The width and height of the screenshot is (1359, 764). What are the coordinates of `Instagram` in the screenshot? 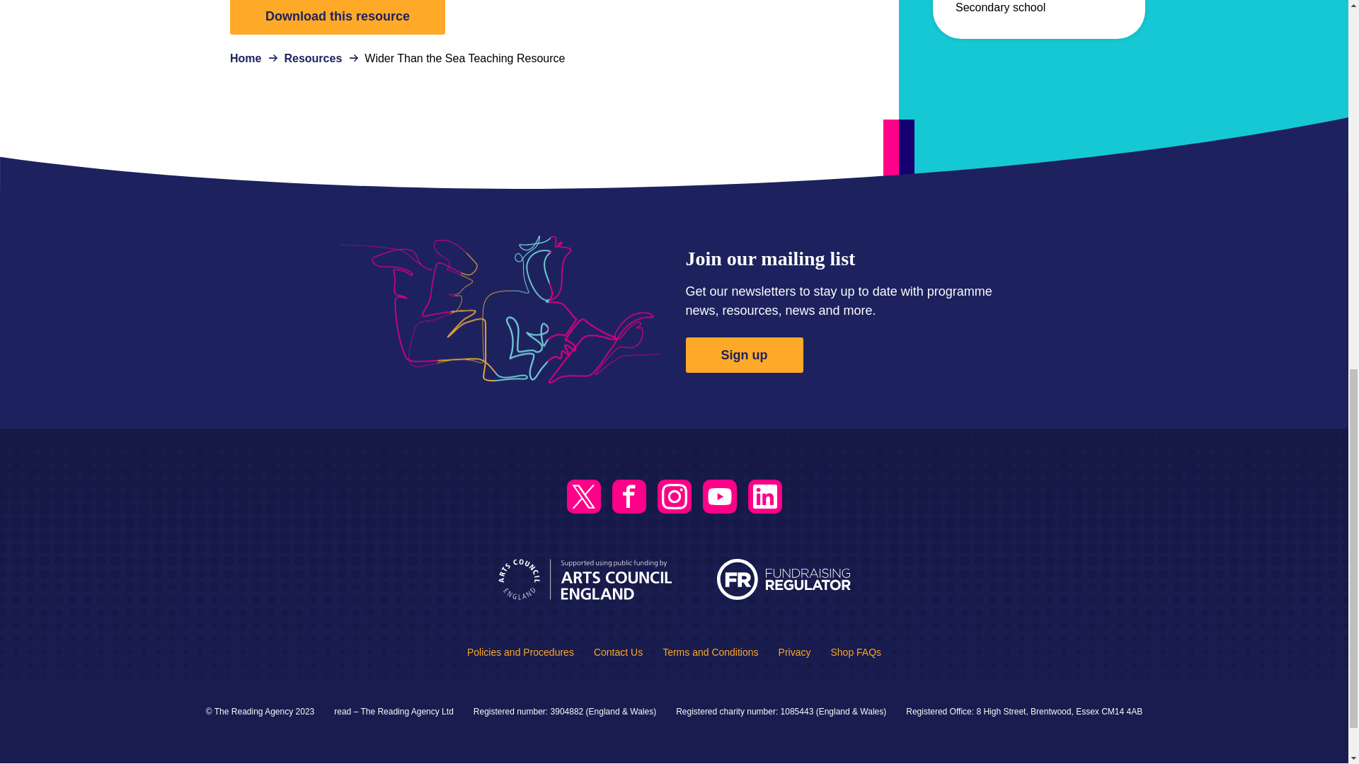 It's located at (673, 497).